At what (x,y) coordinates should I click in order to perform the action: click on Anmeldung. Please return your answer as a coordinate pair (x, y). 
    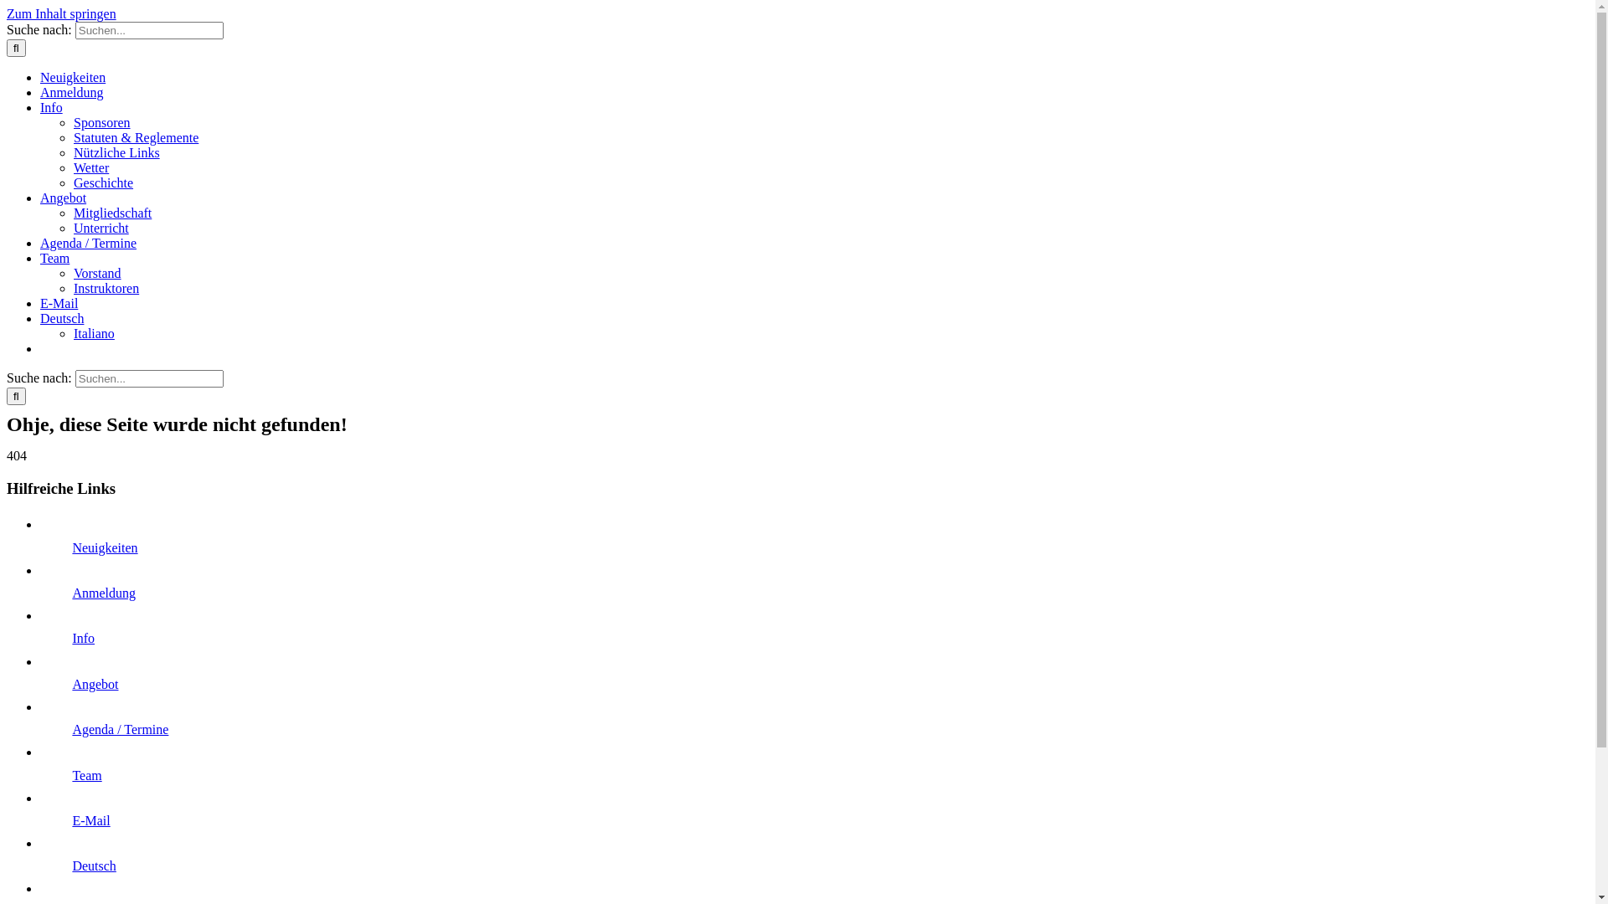
    Looking at the image, I should click on (104, 593).